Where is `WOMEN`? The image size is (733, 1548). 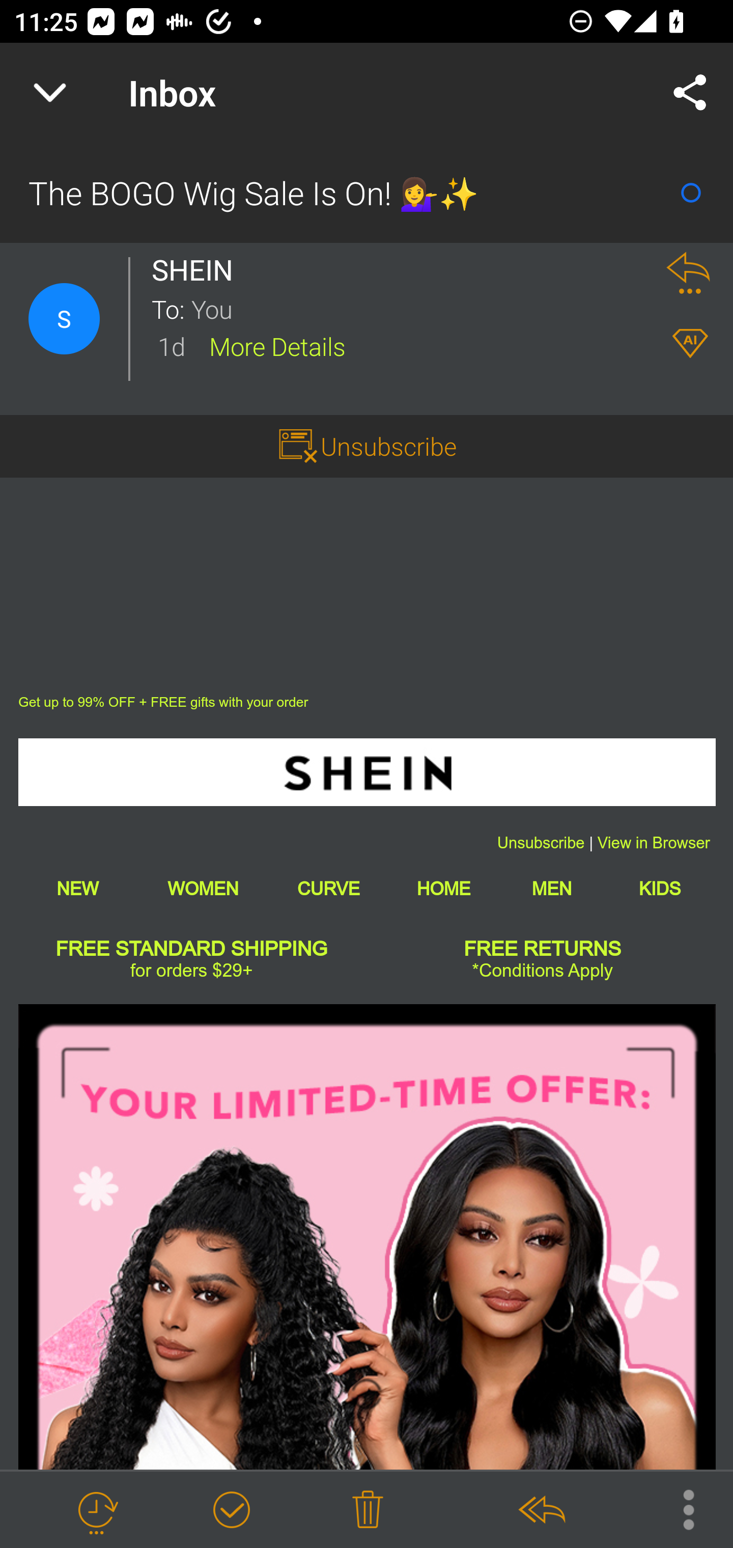 WOMEN is located at coordinates (203, 888).